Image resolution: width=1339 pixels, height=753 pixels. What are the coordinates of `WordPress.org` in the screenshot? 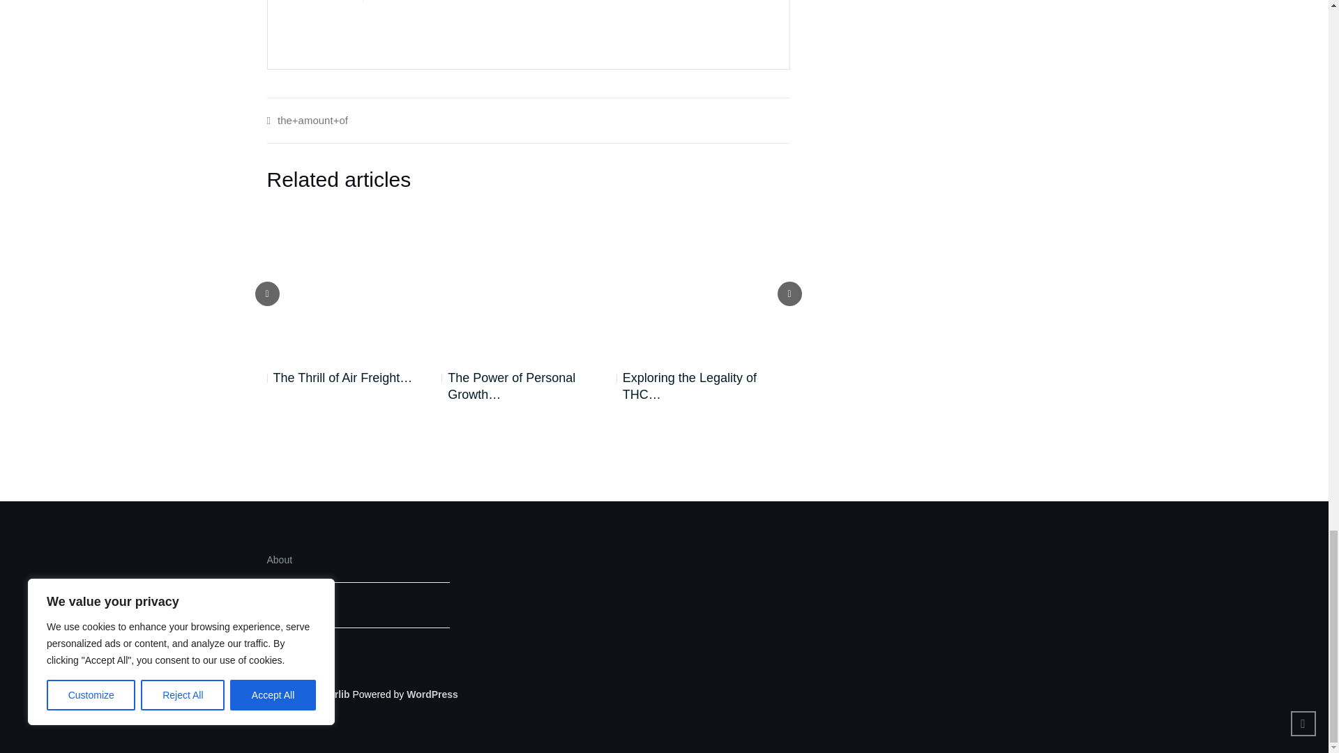 It's located at (432, 694).